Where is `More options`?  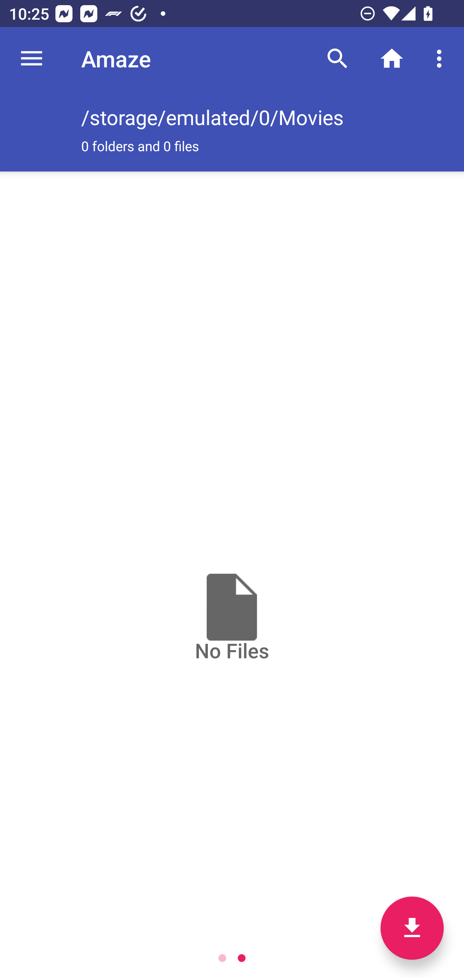 More options is located at coordinates (441, 59).